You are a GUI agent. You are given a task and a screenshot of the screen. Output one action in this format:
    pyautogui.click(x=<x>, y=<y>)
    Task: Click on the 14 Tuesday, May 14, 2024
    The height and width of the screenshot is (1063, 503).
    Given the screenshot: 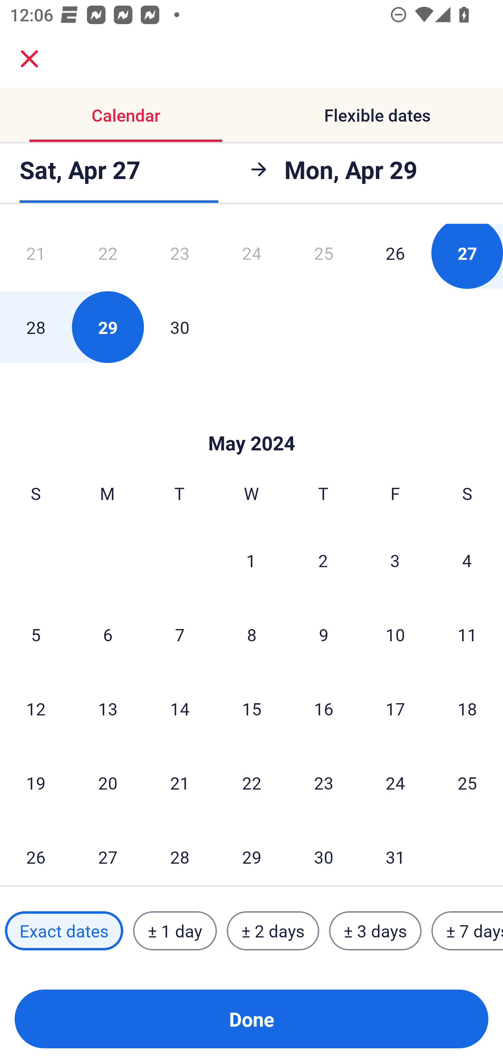 What is the action you would take?
    pyautogui.click(x=180, y=708)
    